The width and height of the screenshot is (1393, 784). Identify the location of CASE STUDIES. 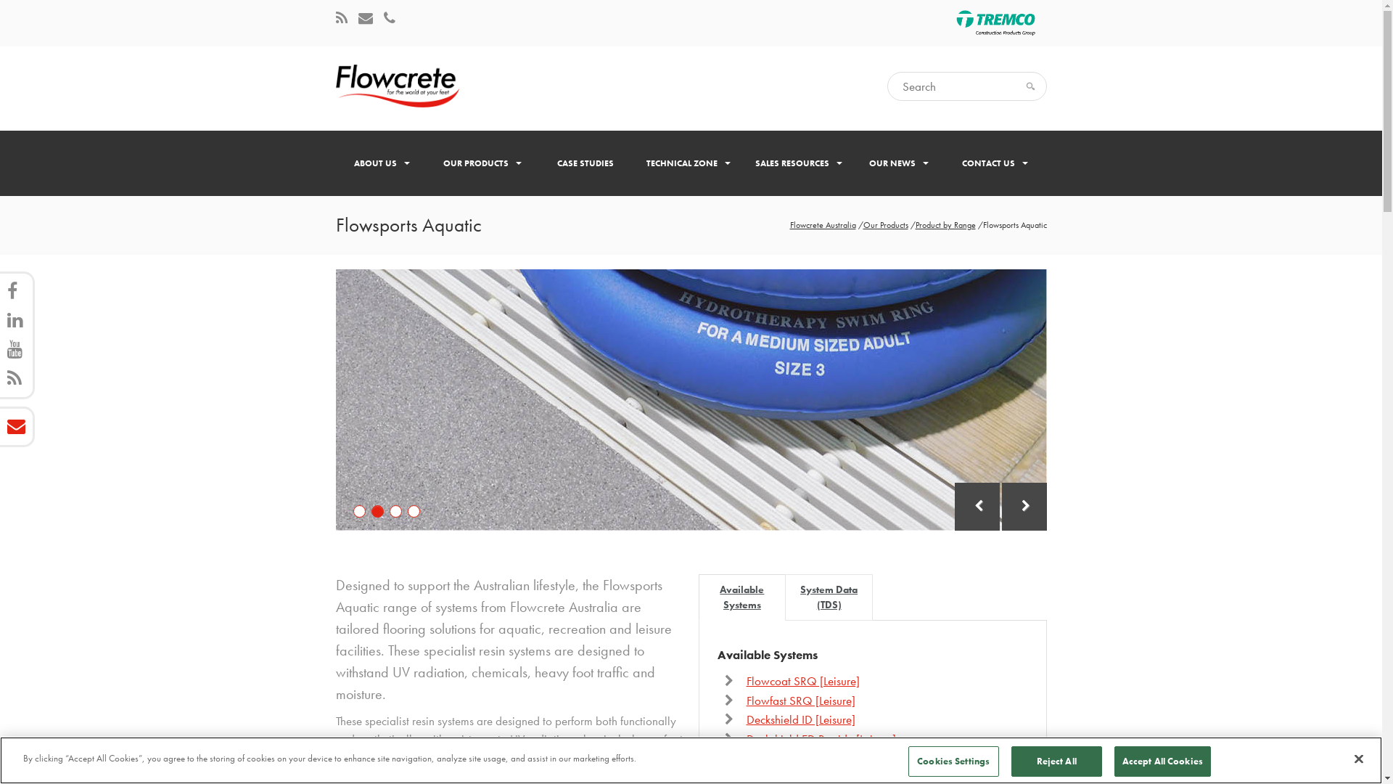
(585, 163).